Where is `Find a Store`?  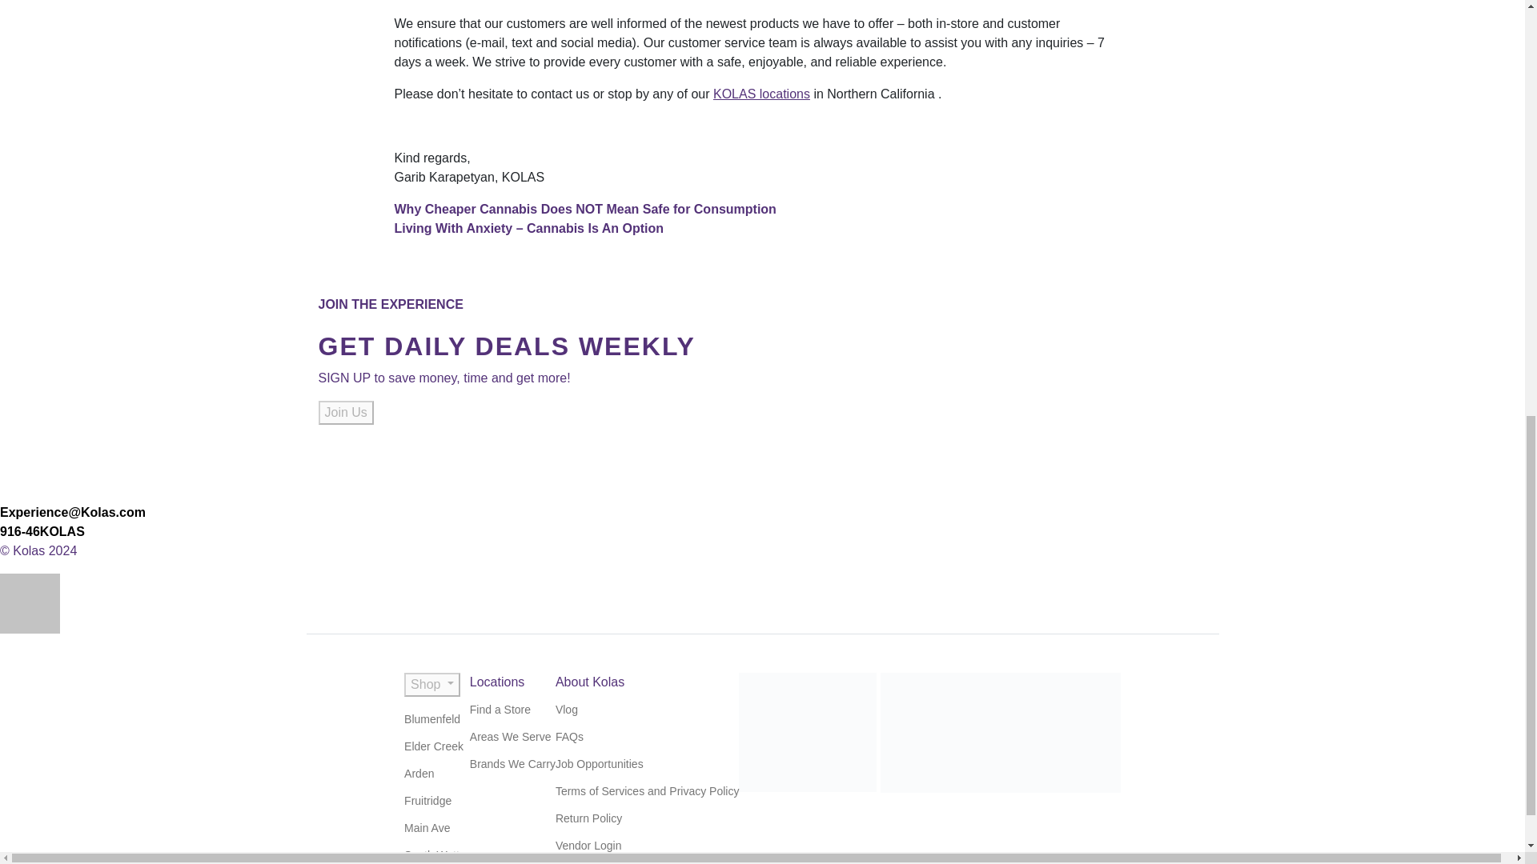
Find a Store is located at coordinates (500, 709).